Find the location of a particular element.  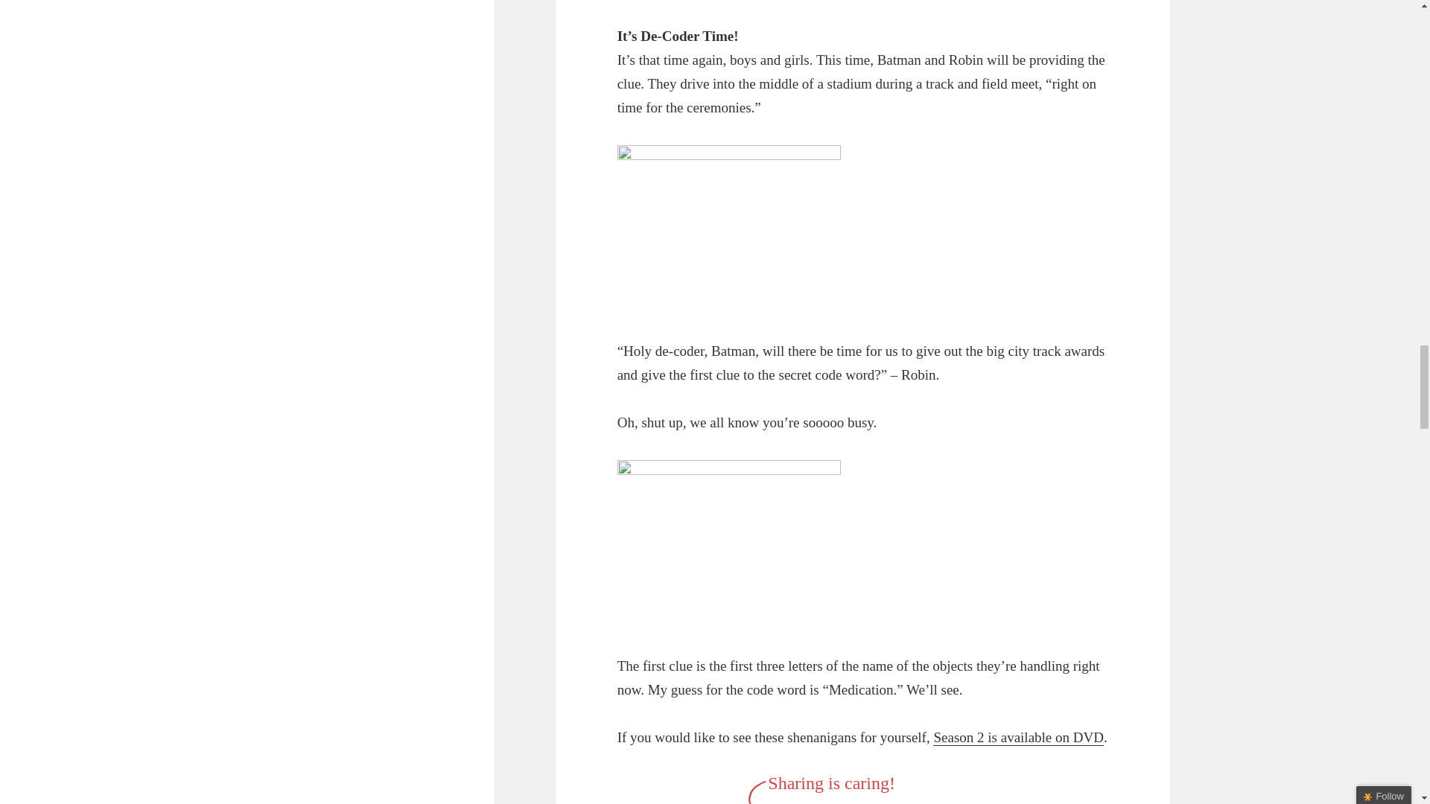

Super Friends Clue is located at coordinates (728, 543).